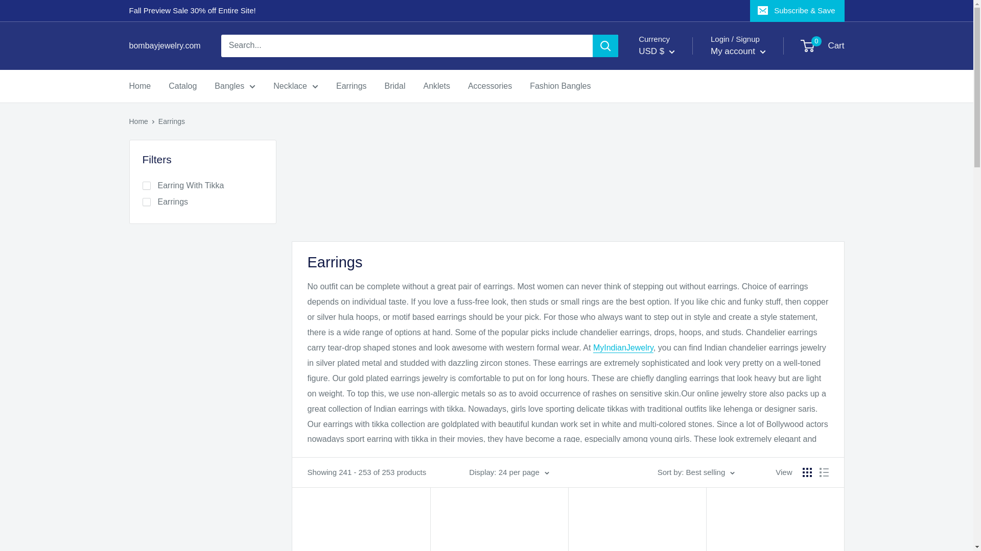 This screenshot has height=551, width=981. I want to click on ANG, so click(672, 233).